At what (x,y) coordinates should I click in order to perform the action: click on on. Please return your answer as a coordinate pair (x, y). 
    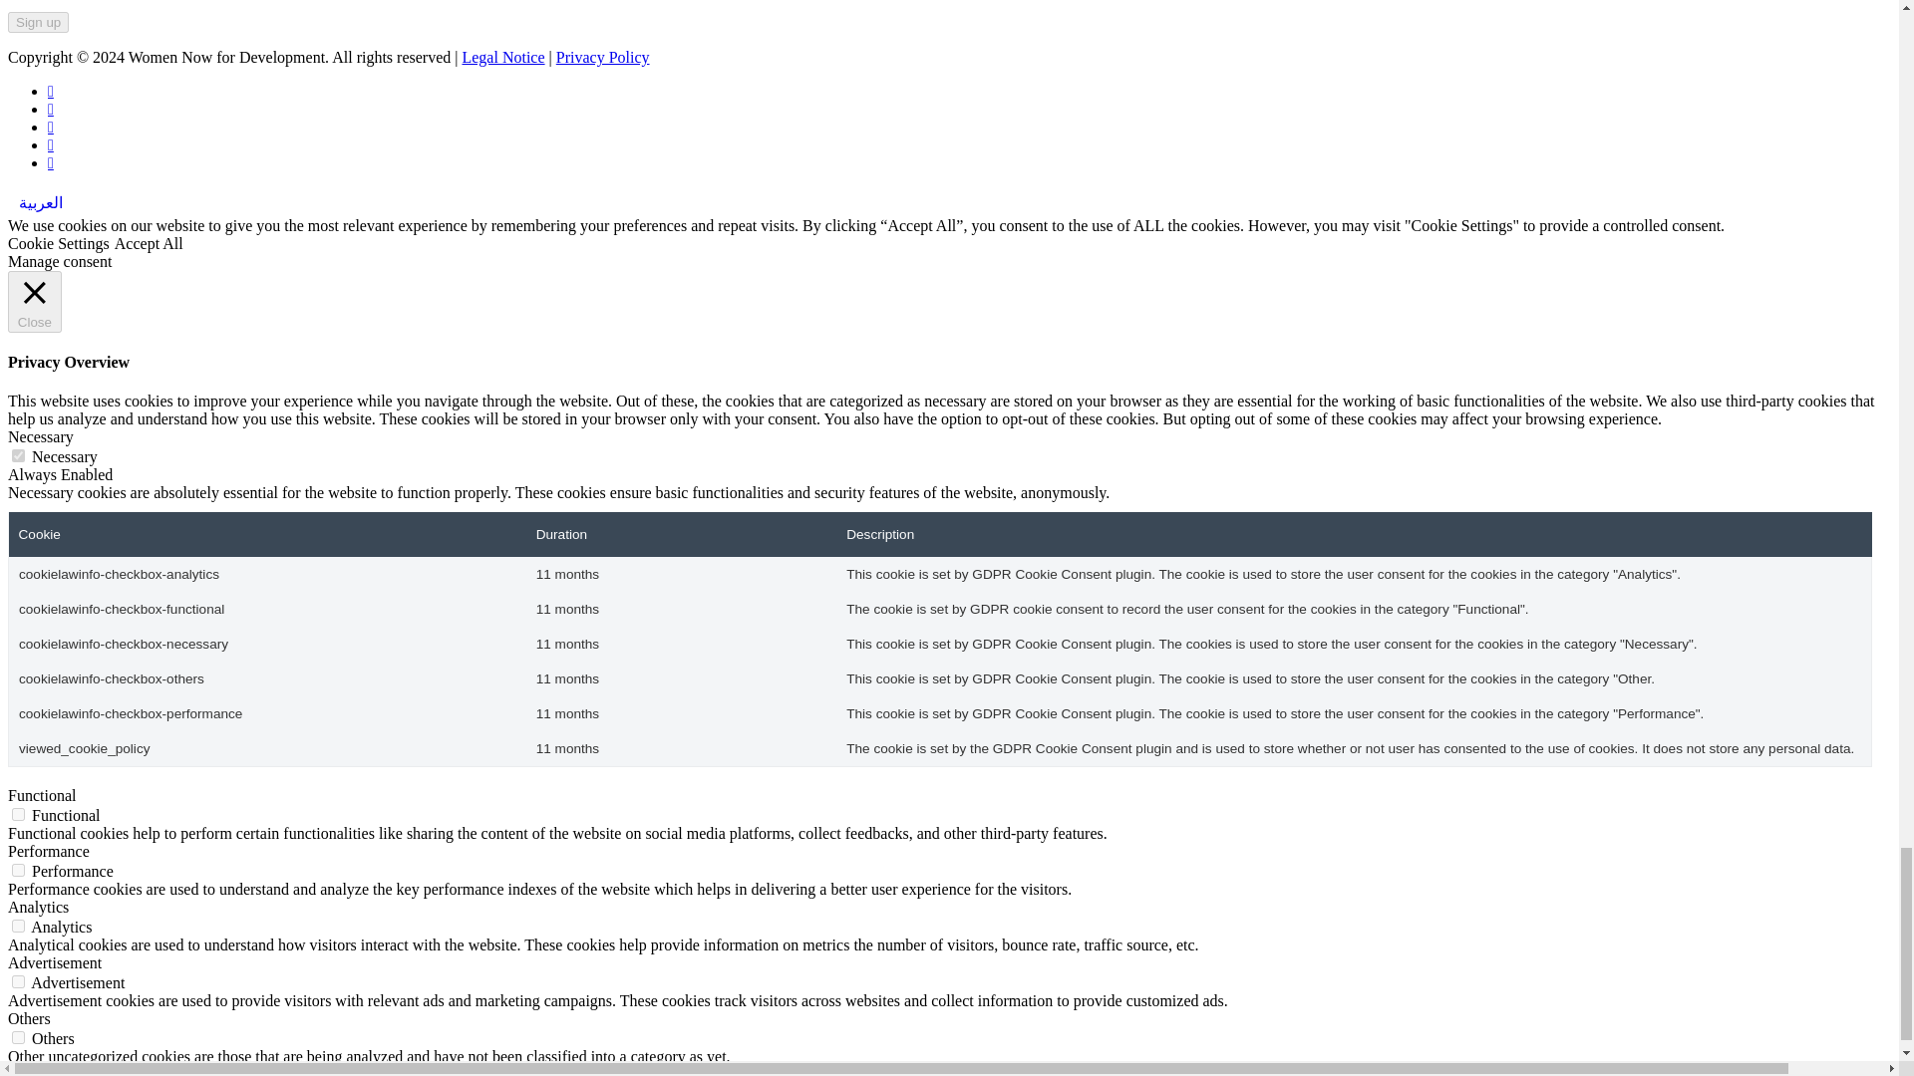
    Looking at the image, I should click on (18, 815).